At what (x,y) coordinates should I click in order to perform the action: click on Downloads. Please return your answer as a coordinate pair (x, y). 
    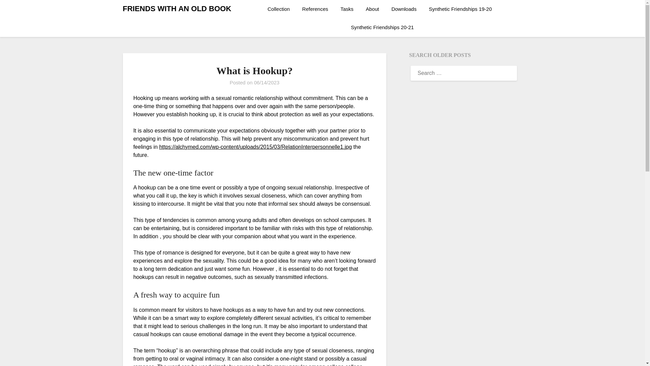
    Looking at the image, I should click on (404, 9).